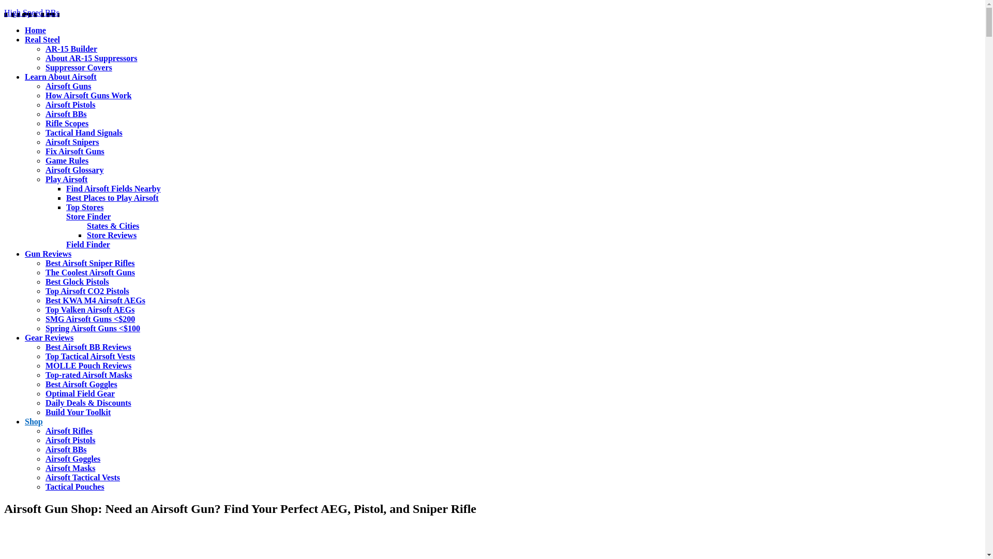  I want to click on Top Tactical Airsoft Vests, so click(90, 356).